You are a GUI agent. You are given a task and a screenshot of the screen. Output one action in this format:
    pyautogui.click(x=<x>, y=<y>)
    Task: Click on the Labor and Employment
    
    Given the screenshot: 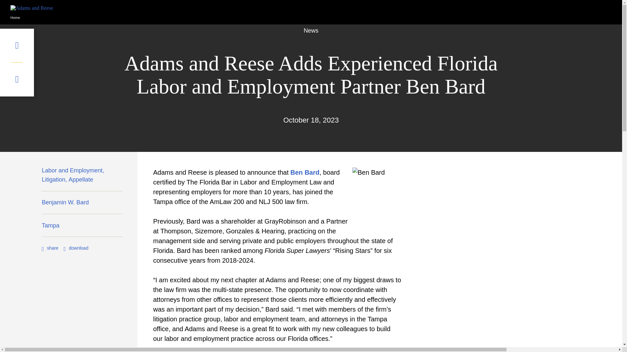 What is the action you would take?
    pyautogui.click(x=74, y=172)
    